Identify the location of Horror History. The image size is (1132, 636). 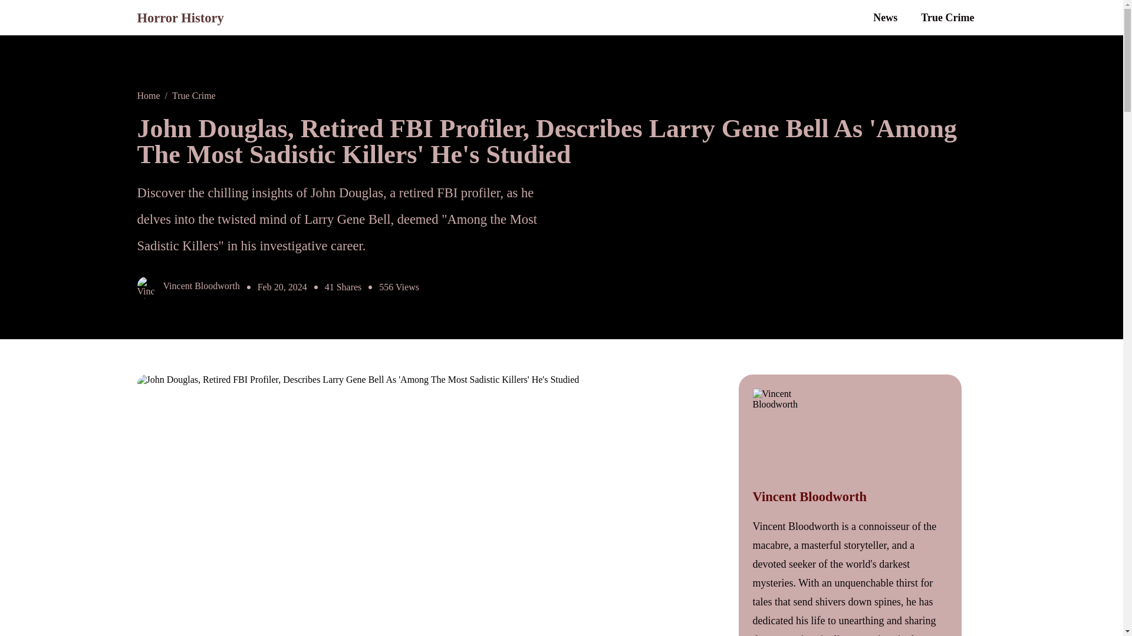
(180, 18).